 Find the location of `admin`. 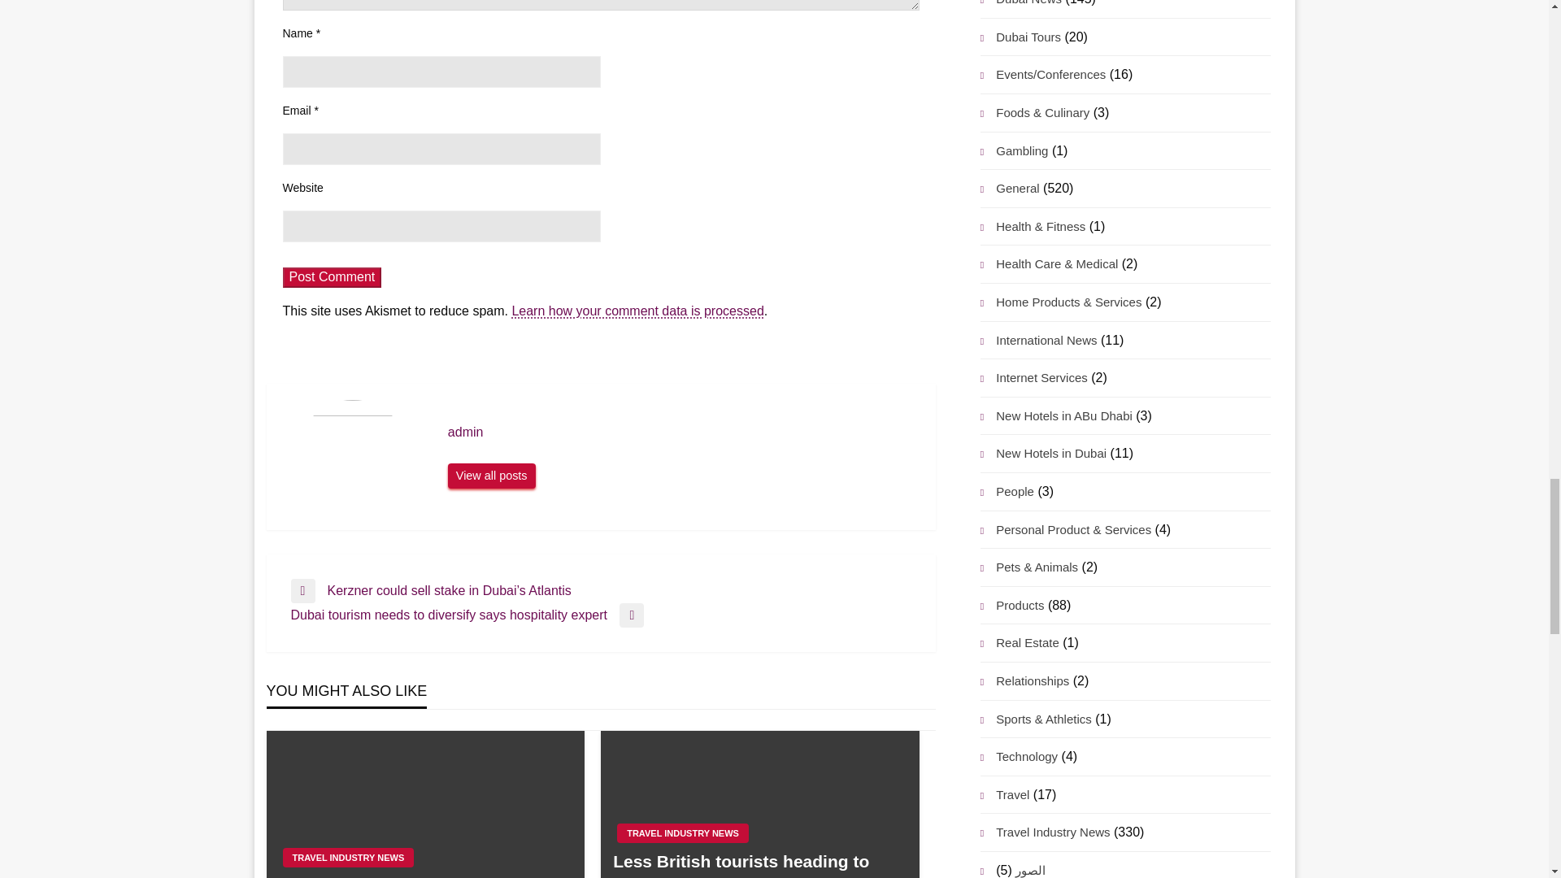

admin is located at coordinates (491, 476).